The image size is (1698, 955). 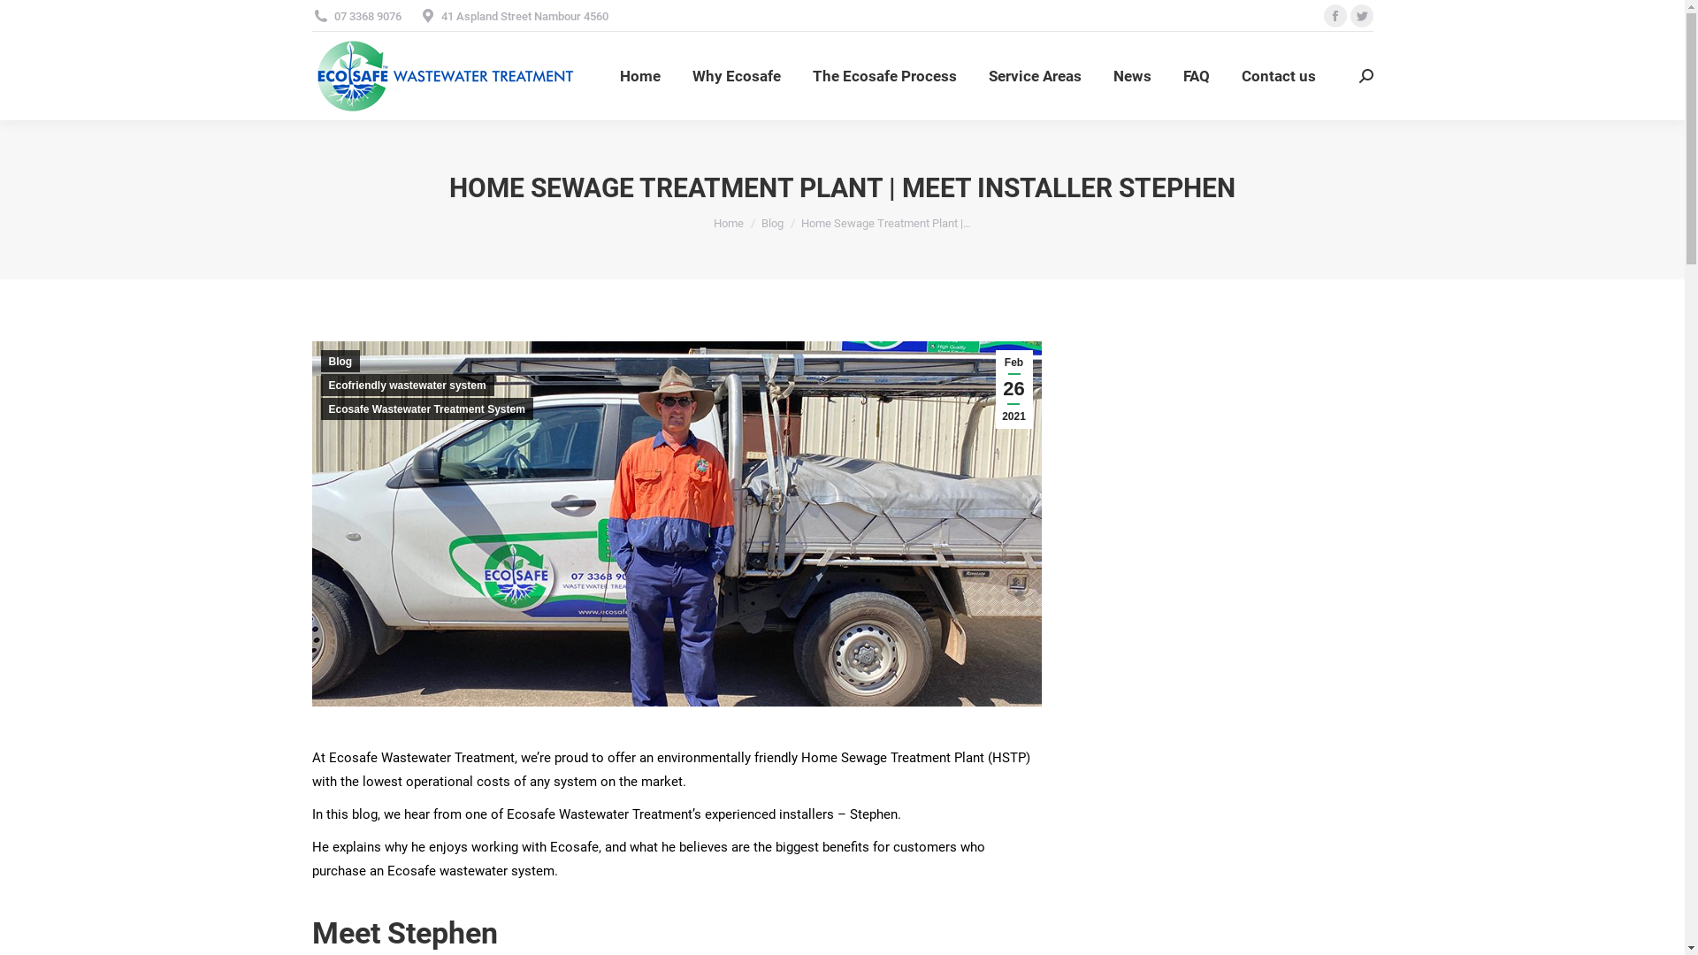 What do you see at coordinates (1335, 16) in the screenshot?
I see `Facebook page opens in new window` at bounding box center [1335, 16].